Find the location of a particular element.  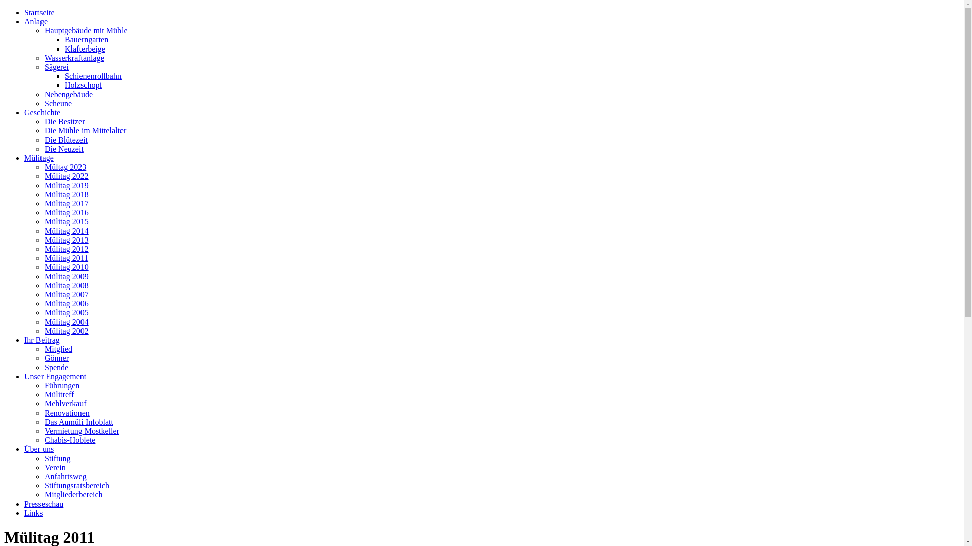

Stiftungsratsbereich is located at coordinates (77, 485).